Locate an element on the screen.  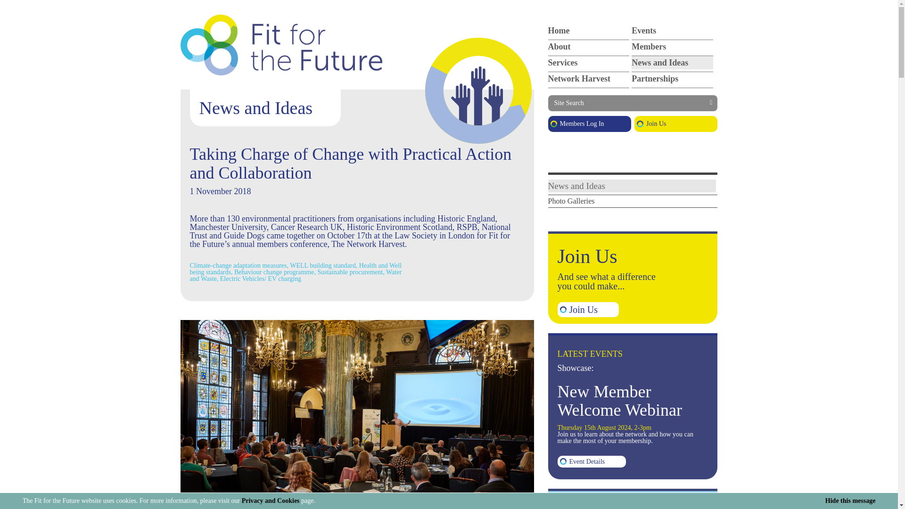
Photo Galleries is located at coordinates (571, 201).